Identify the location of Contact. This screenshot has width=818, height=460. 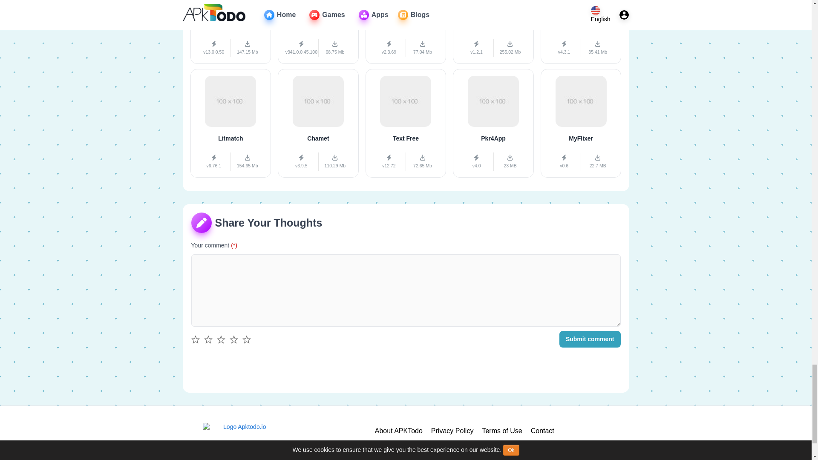
(543, 431).